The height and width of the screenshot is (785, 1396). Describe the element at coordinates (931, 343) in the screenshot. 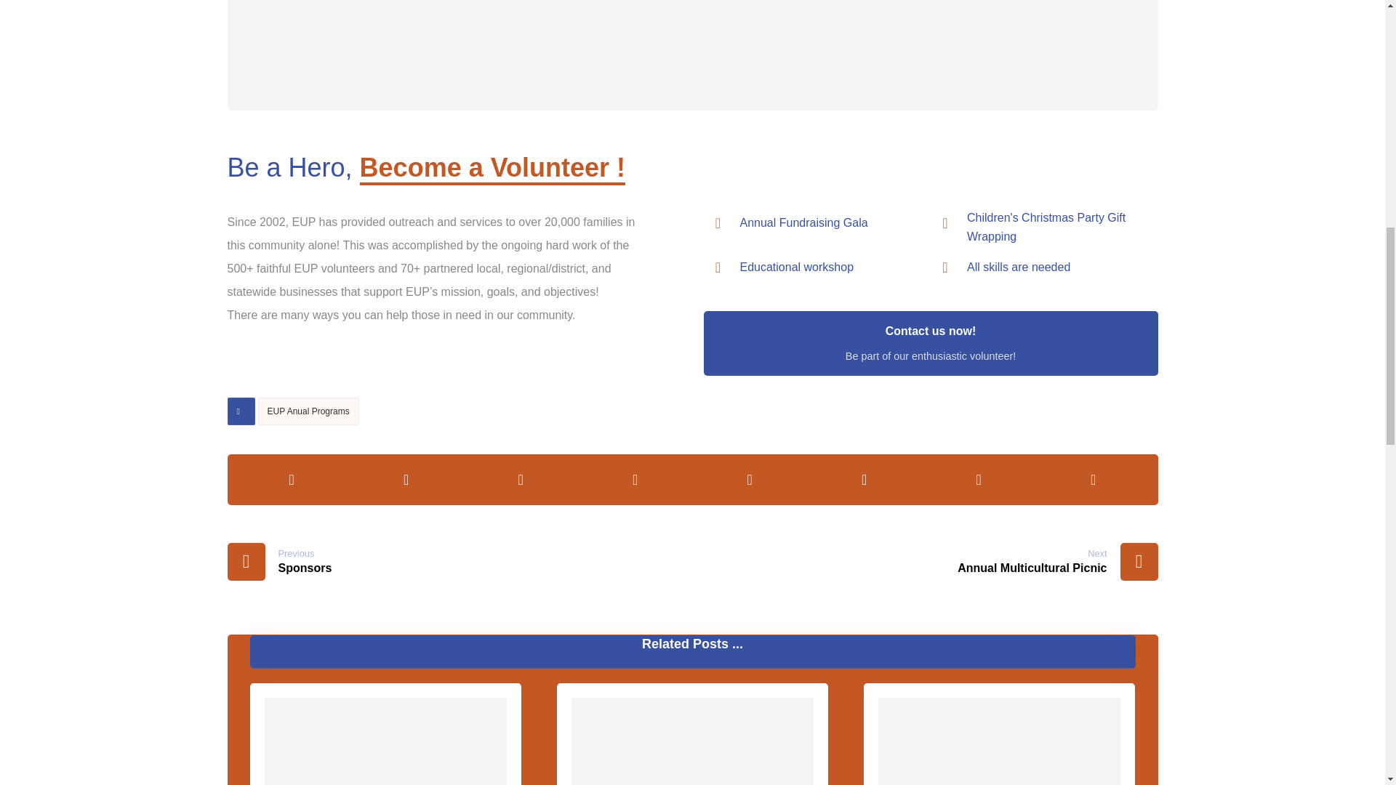

I see `Contact Us` at that location.